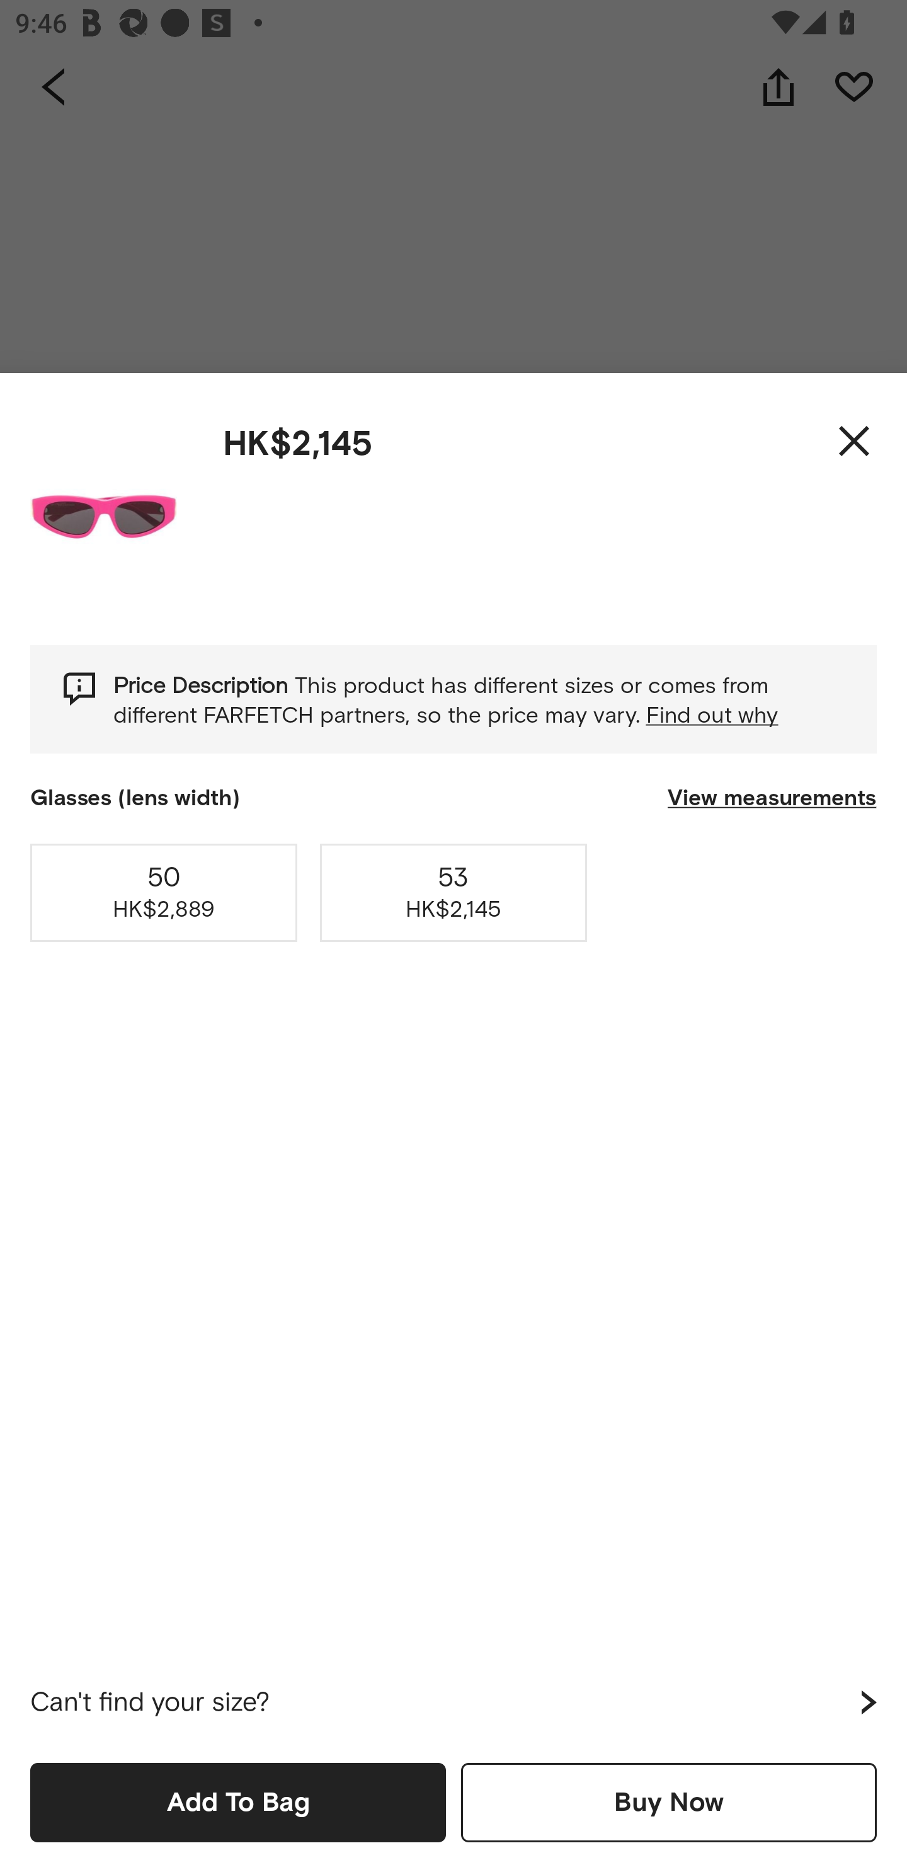 Image resolution: width=907 pixels, height=1865 pixels. What do you see at coordinates (453, 892) in the screenshot?
I see `53 HK$2,145` at bounding box center [453, 892].